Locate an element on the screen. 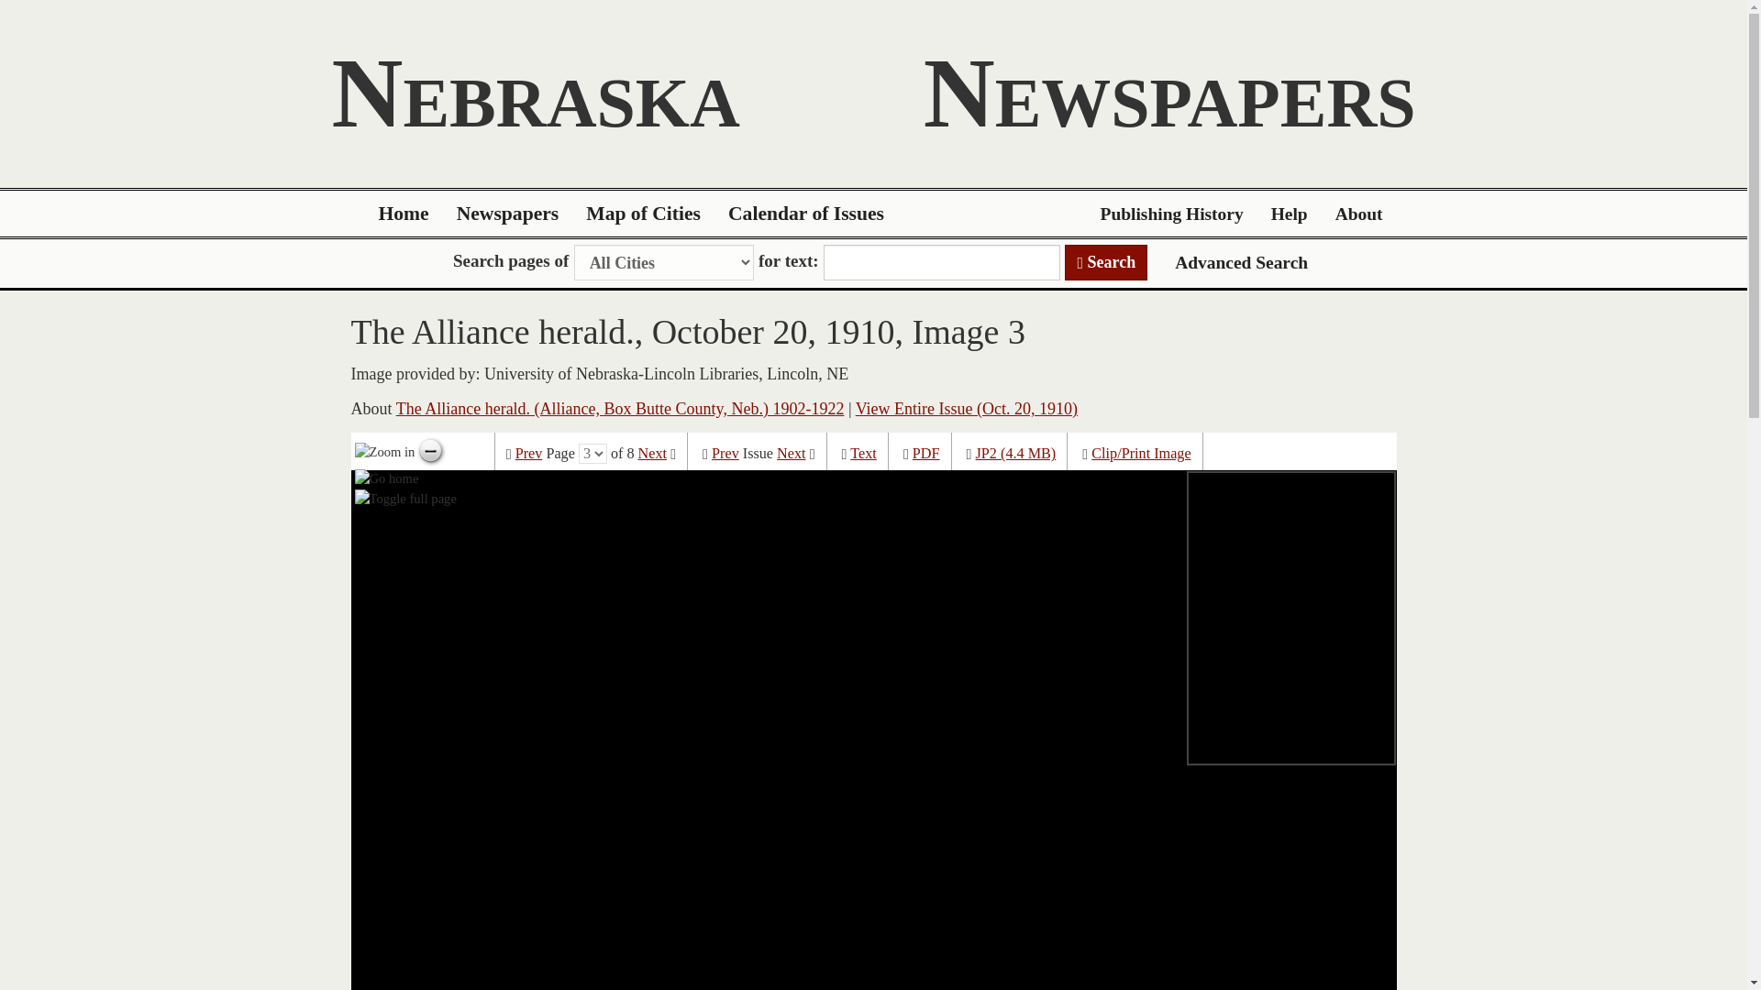 Image resolution: width=1761 pixels, height=990 pixels. Prev is located at coordinates (725, 454).